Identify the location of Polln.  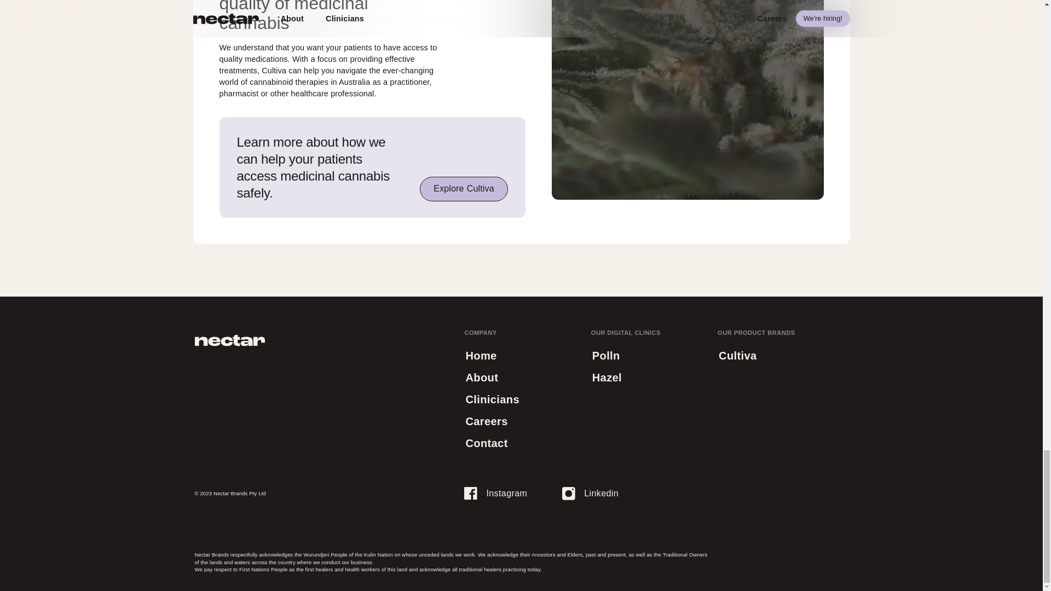
(605, 355).